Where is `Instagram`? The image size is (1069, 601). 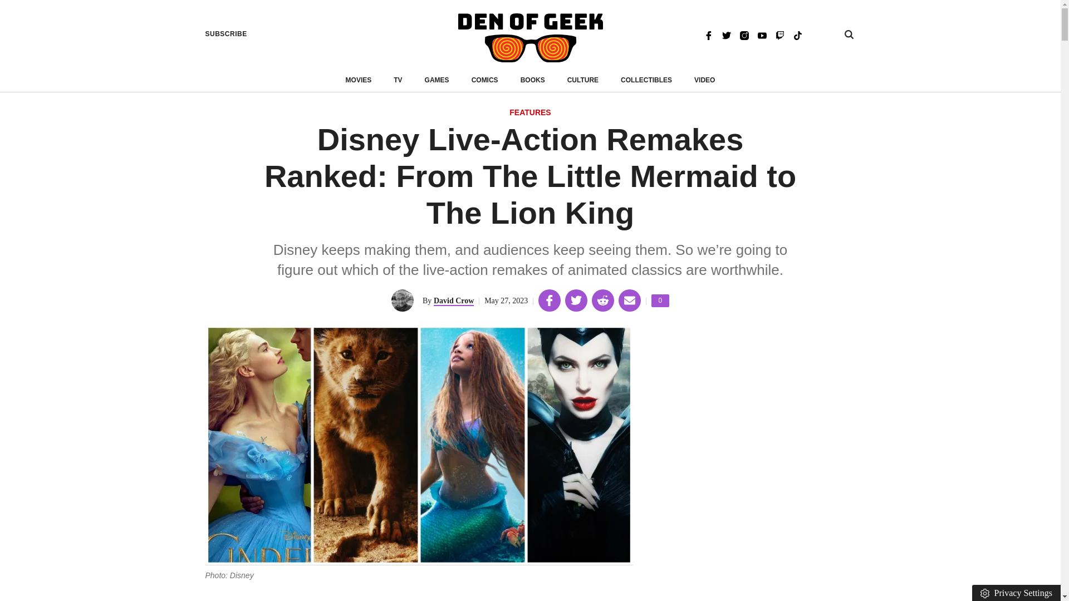 Instagram is located at coordinates (530, 38).